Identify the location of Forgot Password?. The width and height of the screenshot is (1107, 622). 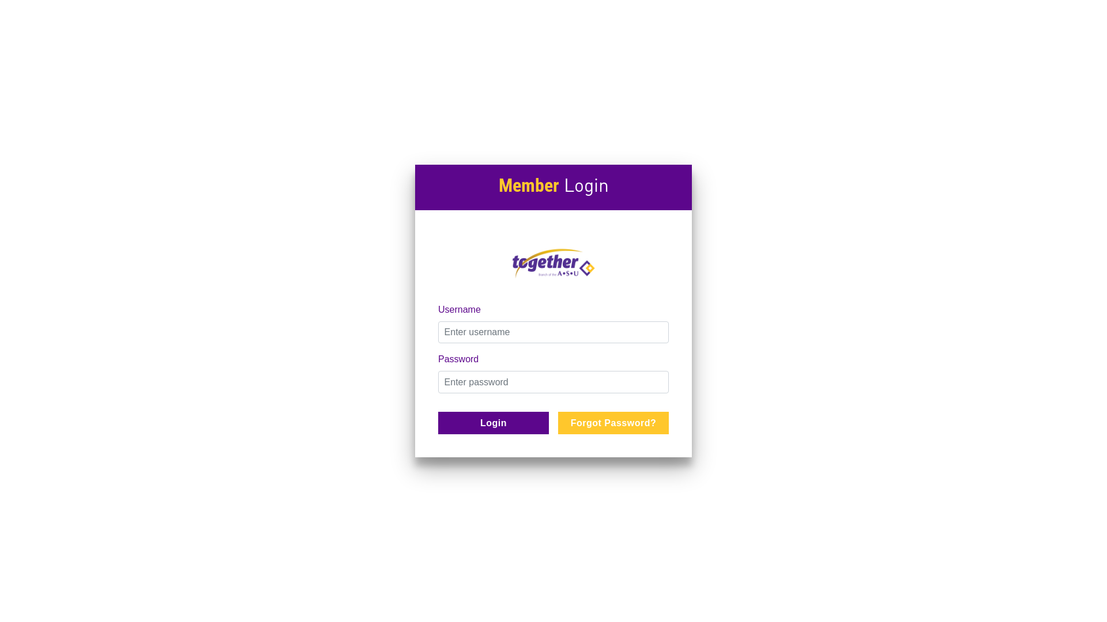
(613, 423).